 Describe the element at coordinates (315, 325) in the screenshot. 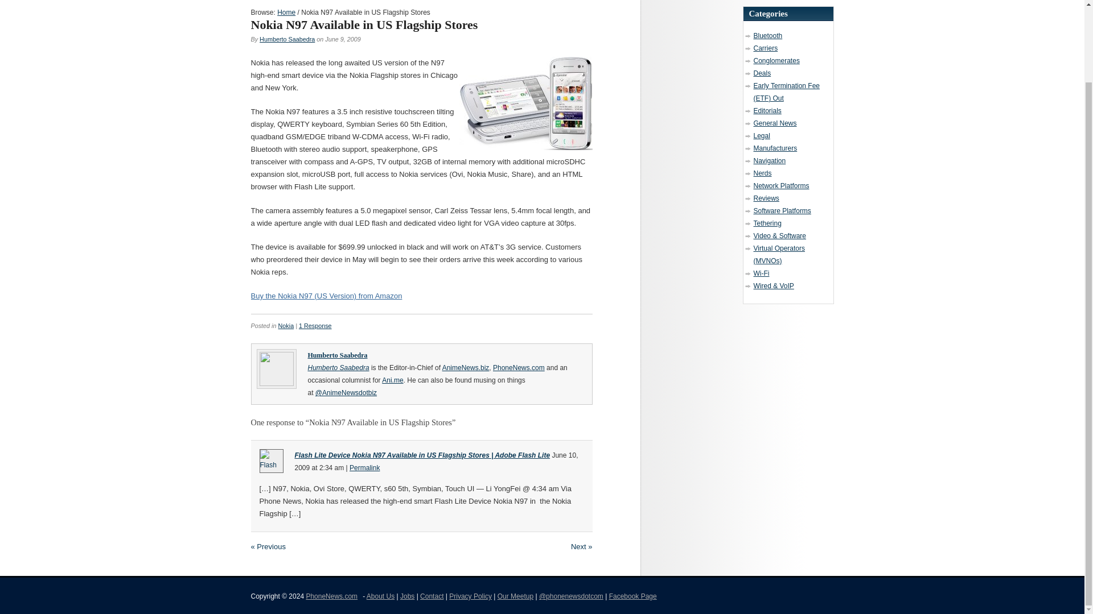

I see `Comment on Nokia N97 Available in US Flagship Stores` at that location.